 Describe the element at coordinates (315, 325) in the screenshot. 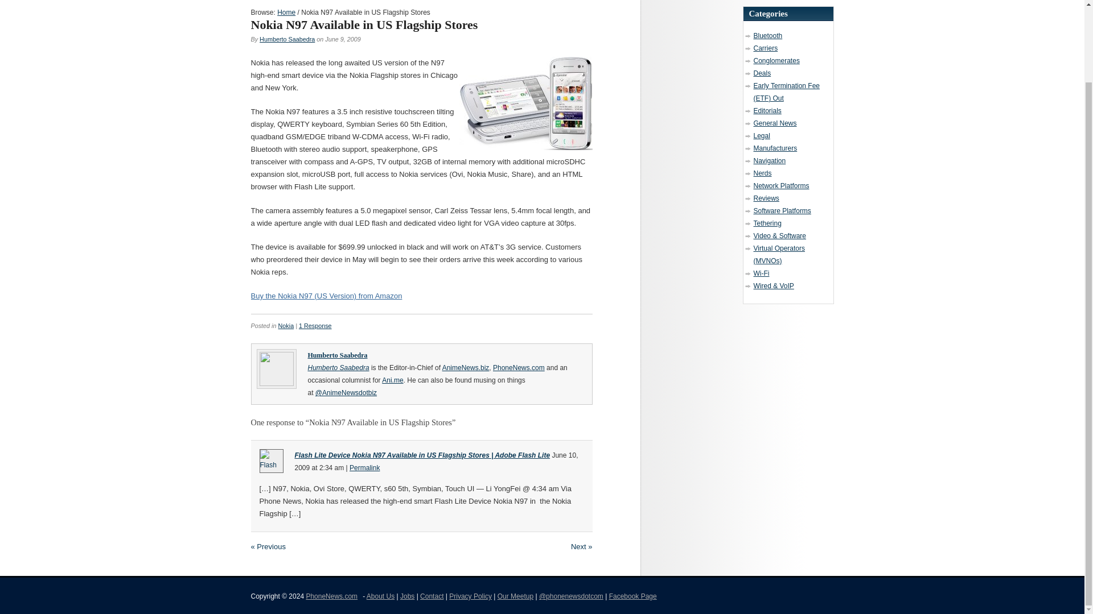

I see `Comment on Nokia N97 Available in US Flagship Stores` at that location.